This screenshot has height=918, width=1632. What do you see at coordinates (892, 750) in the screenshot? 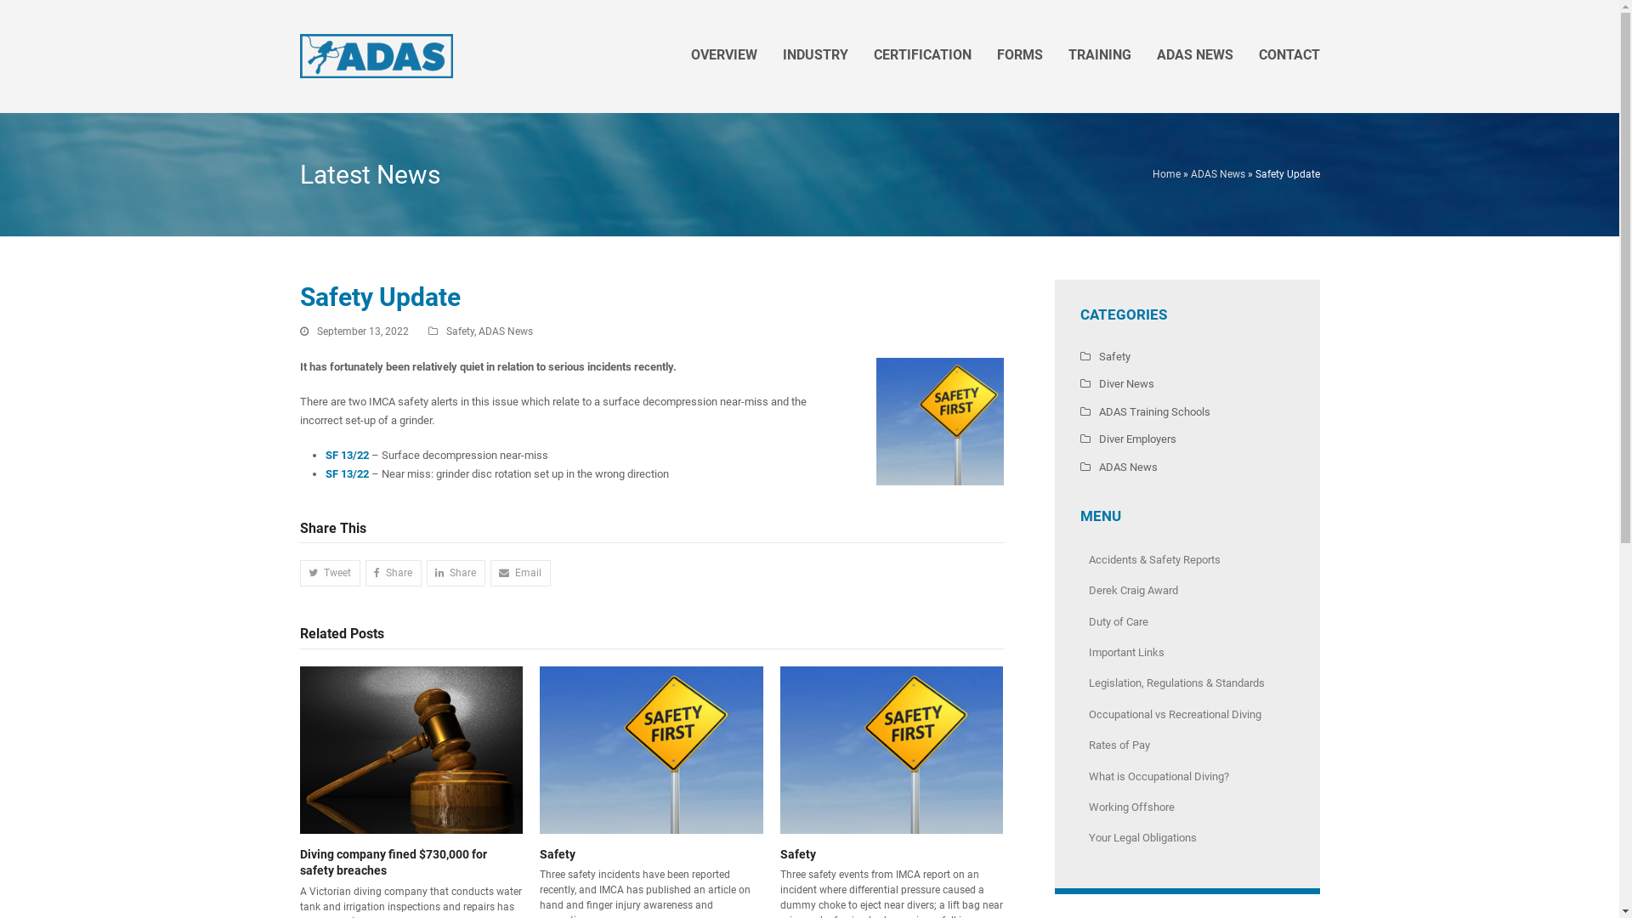
I see `Safety` at bounding box center [892, 750].